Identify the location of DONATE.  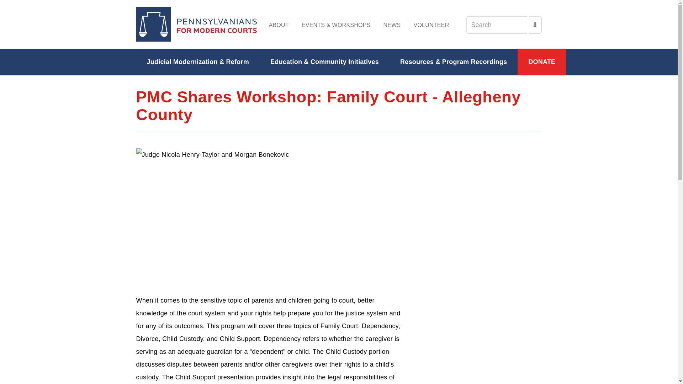
(542, 62).